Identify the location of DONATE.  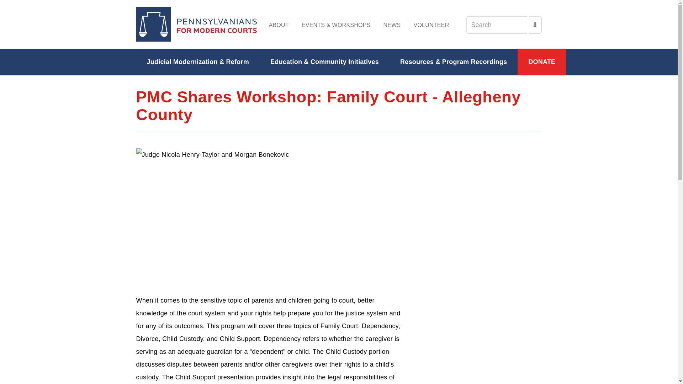
(542, 62).